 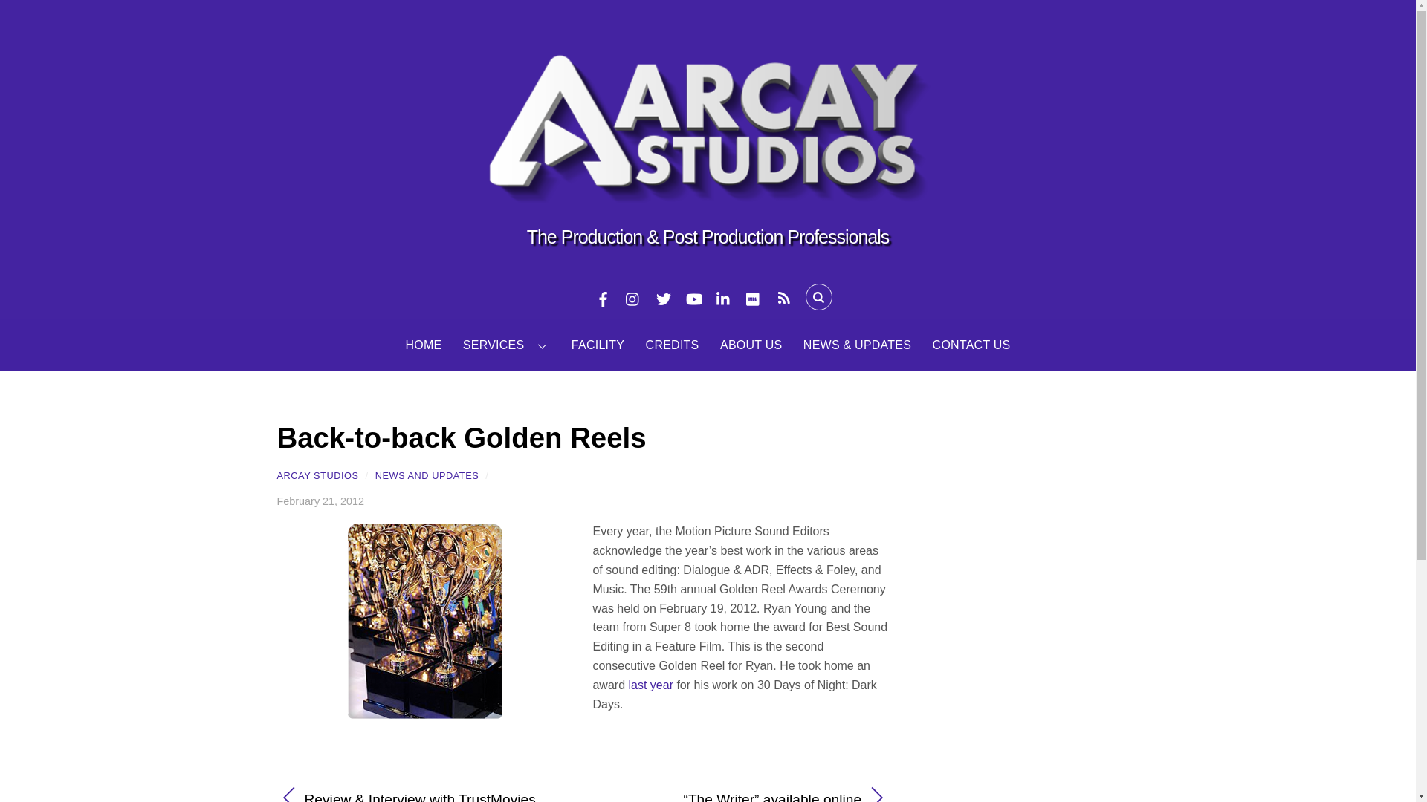 I want to click on NEWS AND UPDATES, so click(x=427, y=475).